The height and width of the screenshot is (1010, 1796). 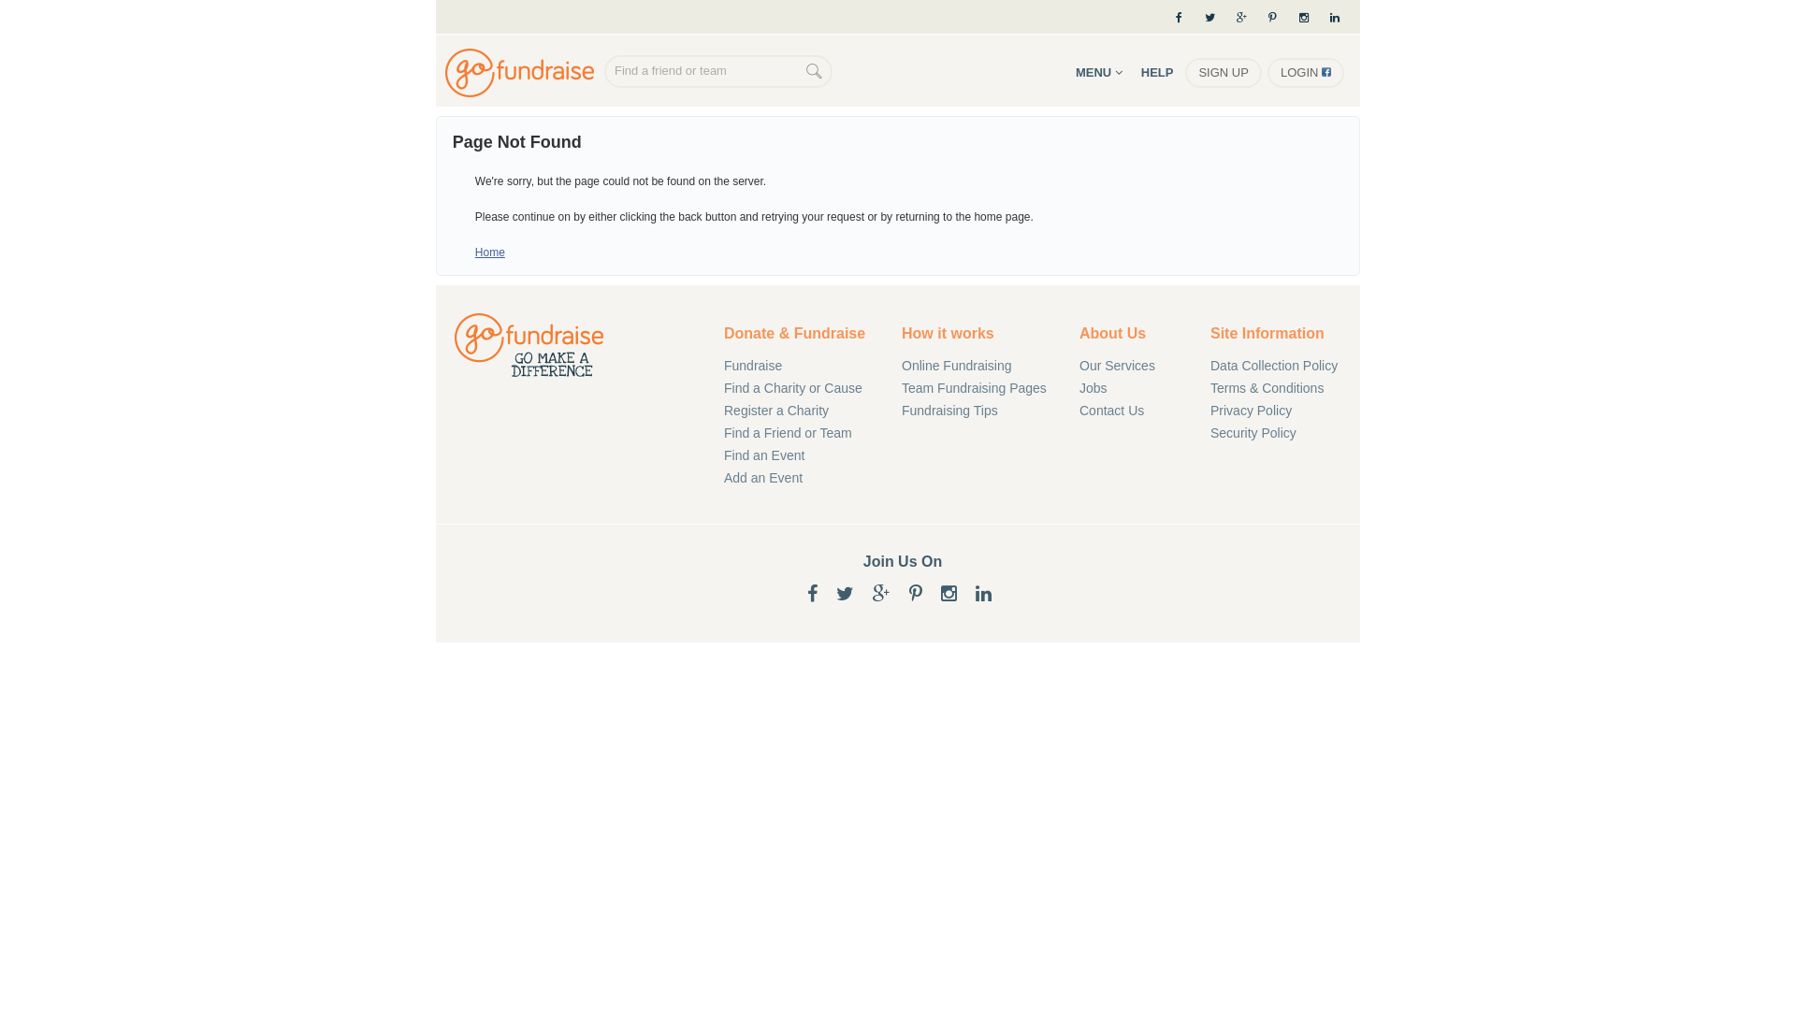 What do you see at coordinates (977, 388) in the screenshot?
I see `Team Fundraising Pages` at bounding box center [977, 388].